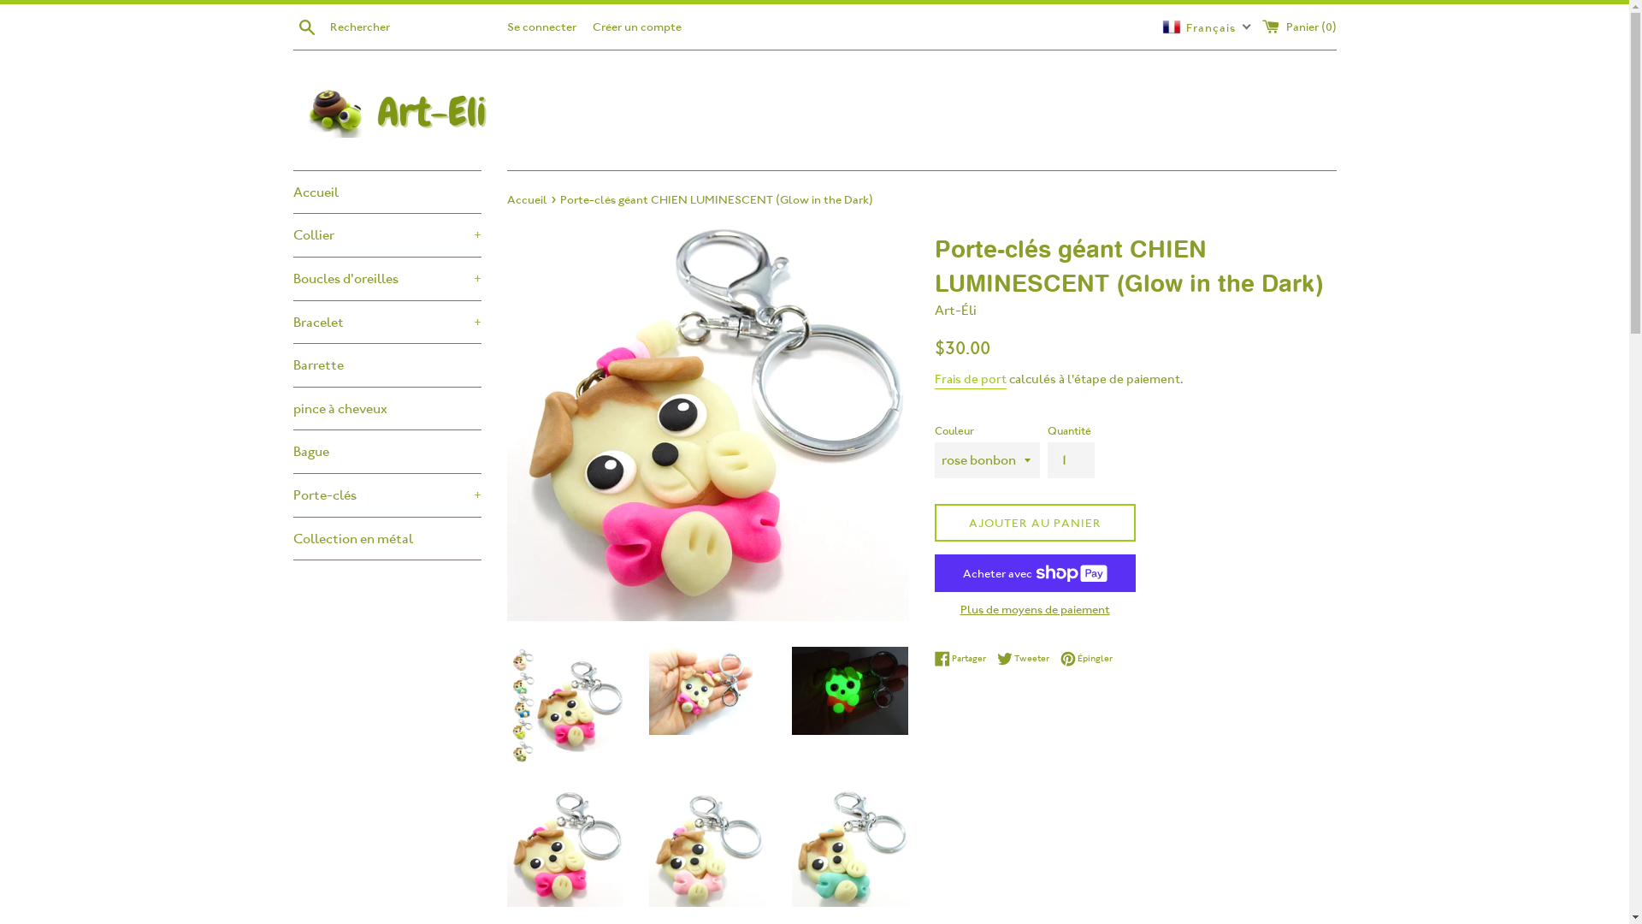 This screenshot has height=924, width=1642. What do you see at coordinates (387, 452) in the screenshot?
I see `Bague` at bounding box center [387, 452].